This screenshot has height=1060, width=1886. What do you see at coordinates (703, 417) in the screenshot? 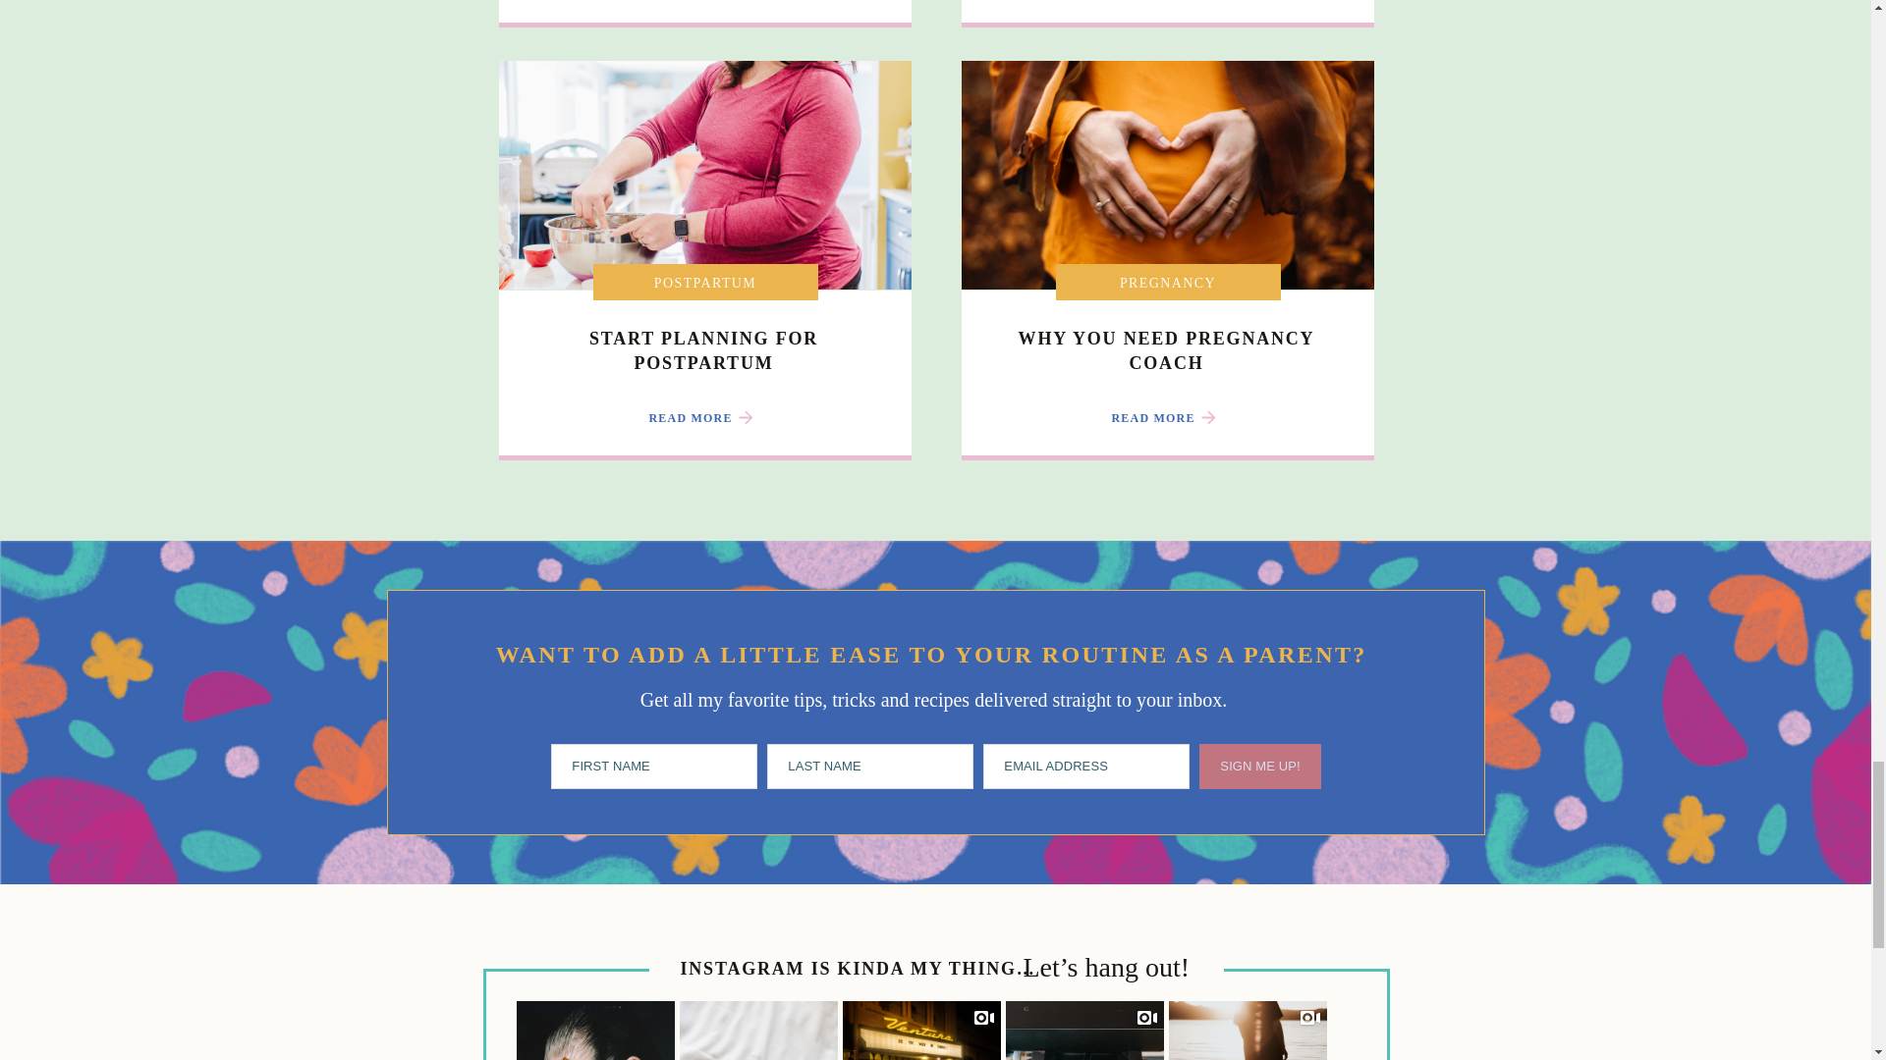
I see `Start Planning for Postpartum` at bounding box center [703, 417].